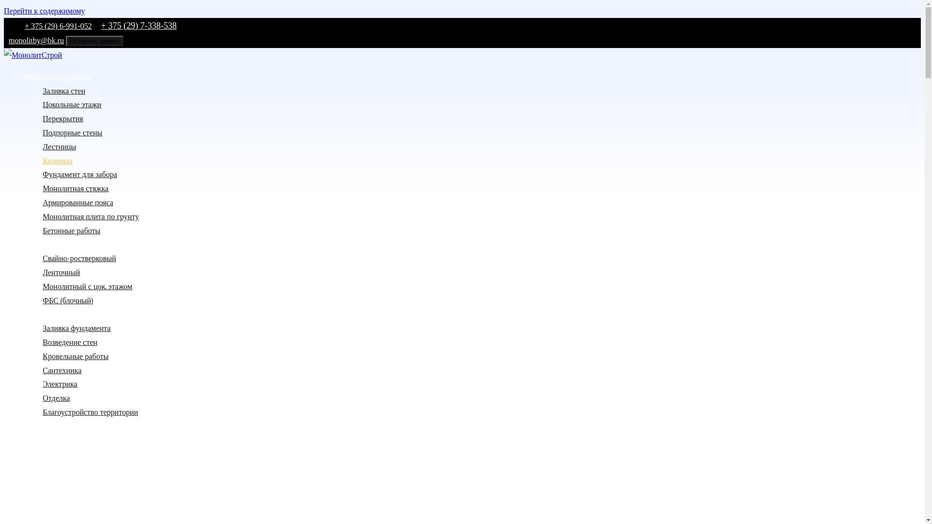 The width and height of the screenshot is (932, 524). I want to click on + 375 (29) 6-991-052, so click(58, 26).